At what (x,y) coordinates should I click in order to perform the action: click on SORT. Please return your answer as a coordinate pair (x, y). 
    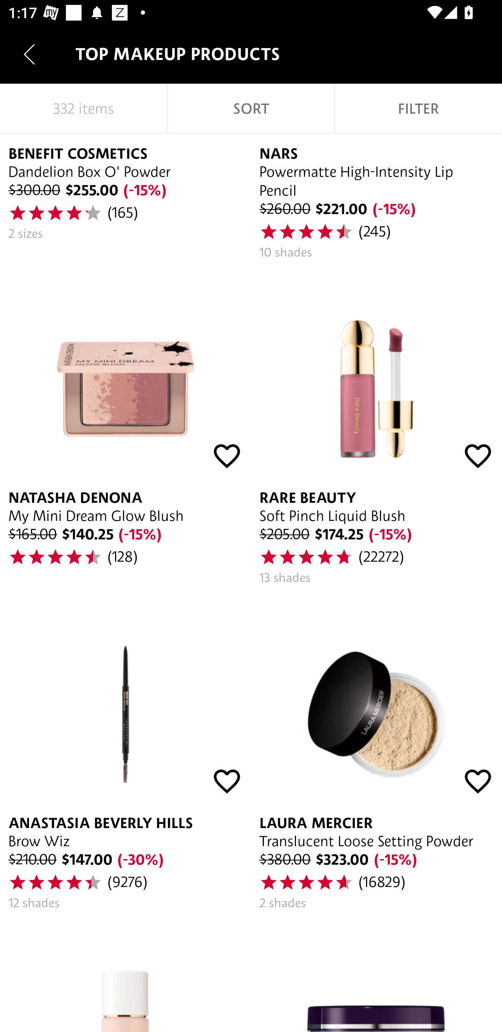
    Looking at the image, I should click on (251, 109).